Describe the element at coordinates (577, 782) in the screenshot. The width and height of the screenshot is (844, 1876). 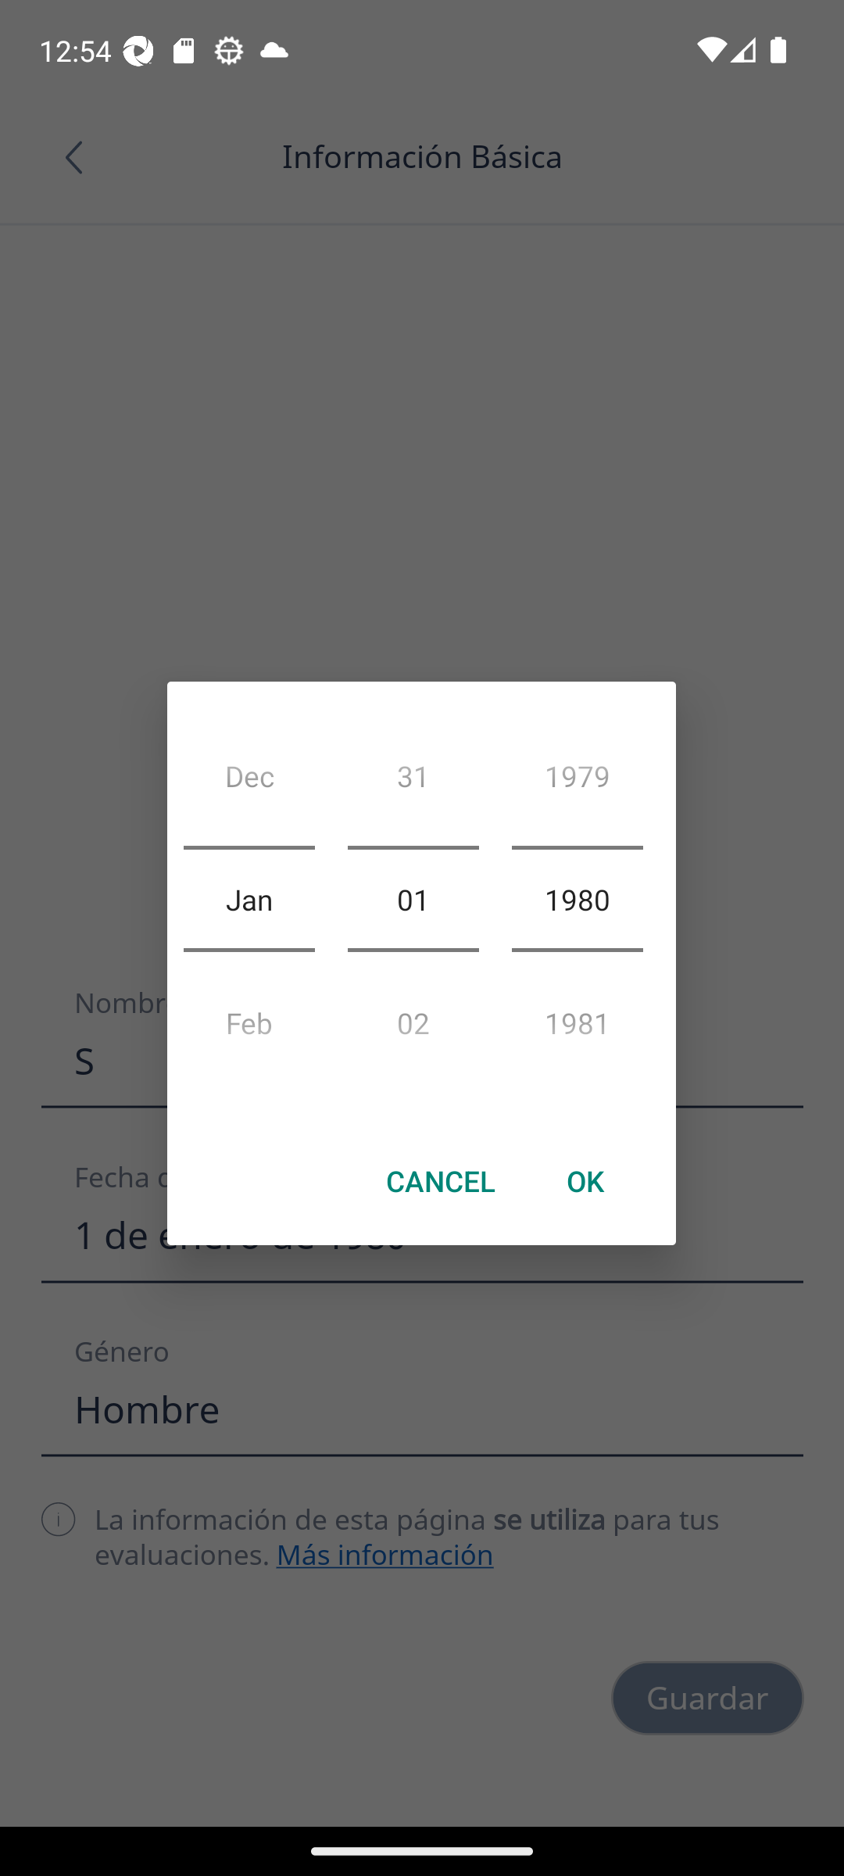
I see `1979` at that location.